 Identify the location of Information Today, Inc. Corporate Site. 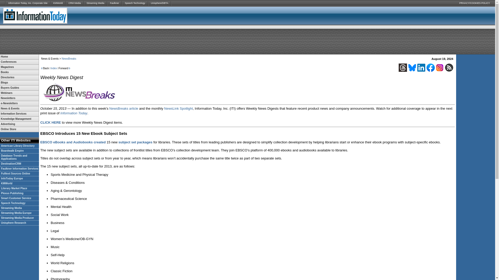
(28, 3).